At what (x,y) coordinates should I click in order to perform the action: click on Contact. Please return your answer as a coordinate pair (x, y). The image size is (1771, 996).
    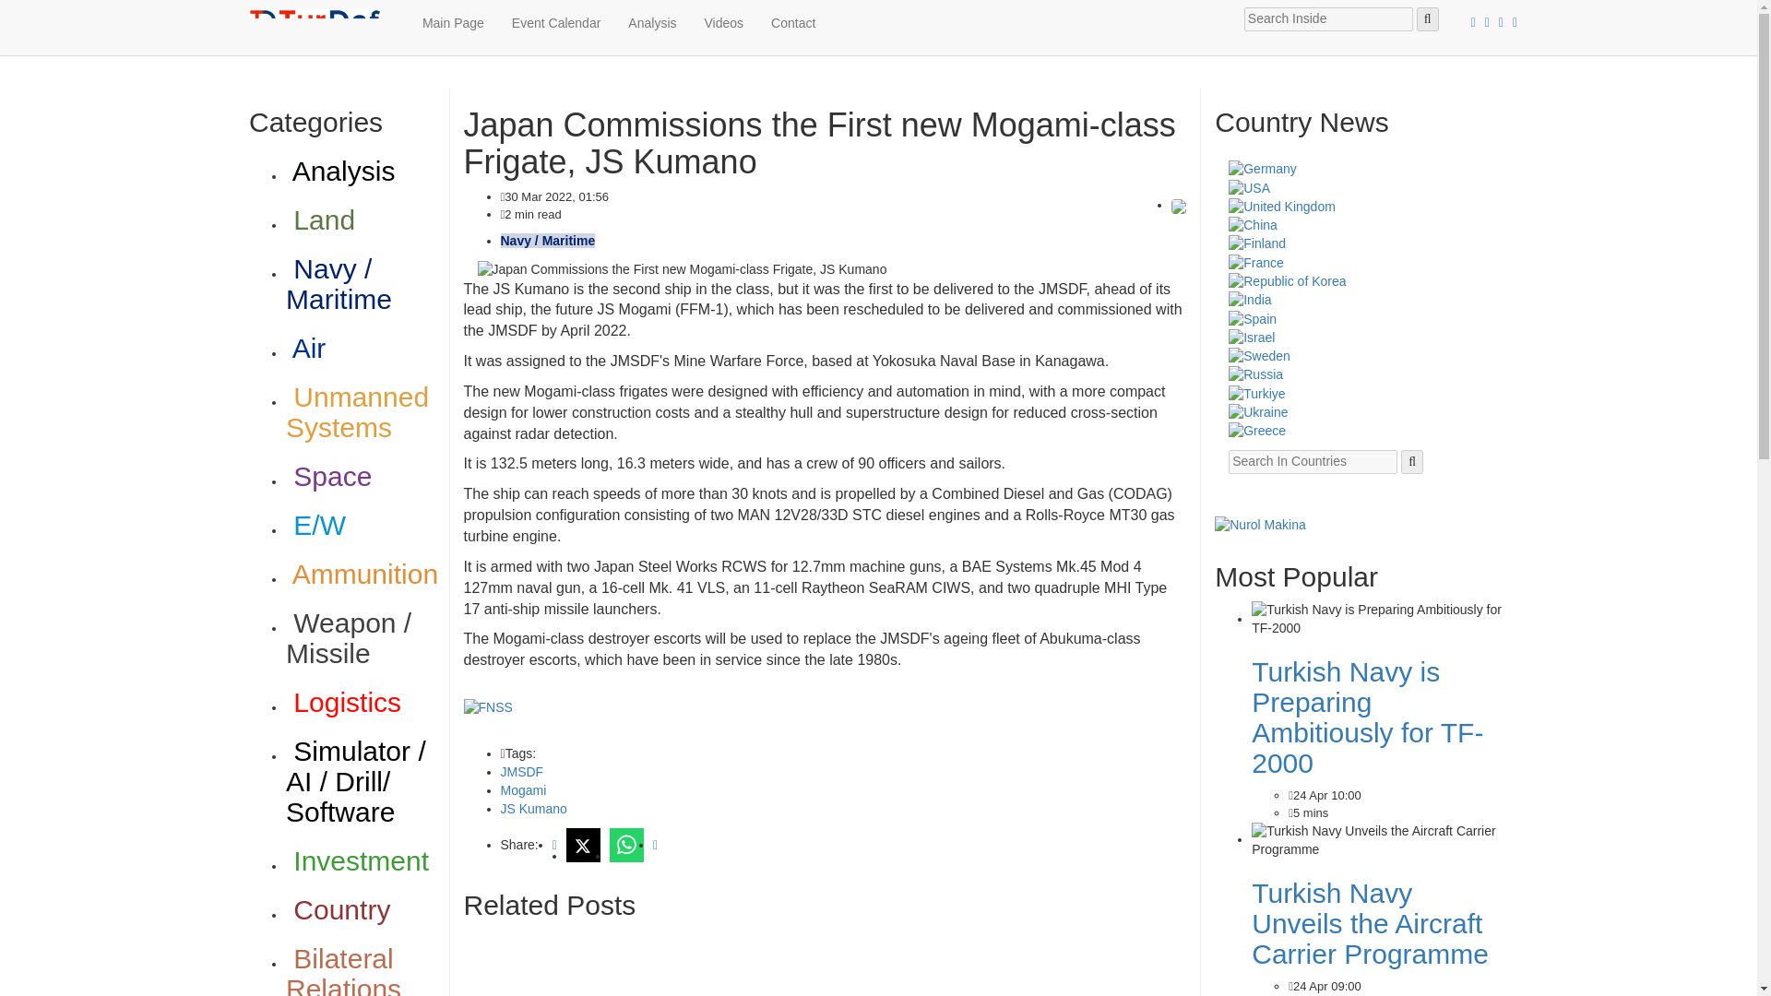
    Looking at the image, I should click on (793, 22).